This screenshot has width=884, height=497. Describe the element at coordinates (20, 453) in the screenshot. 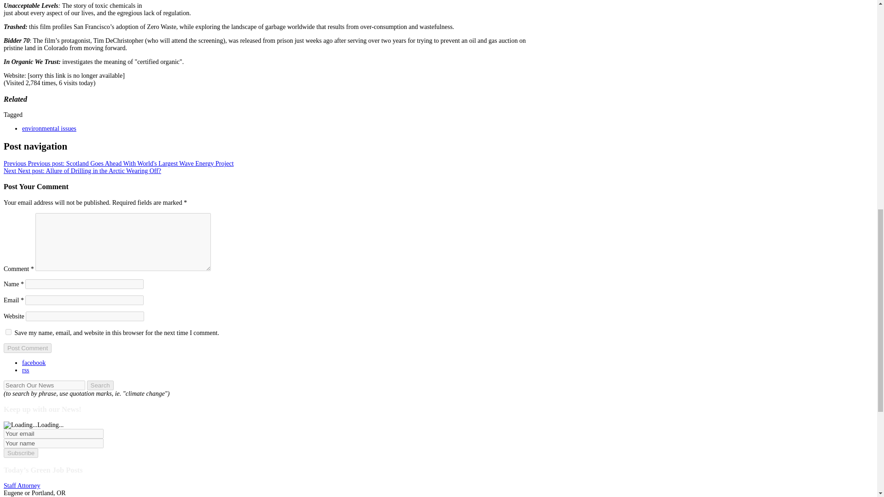

I see `Subscribe` at that location.